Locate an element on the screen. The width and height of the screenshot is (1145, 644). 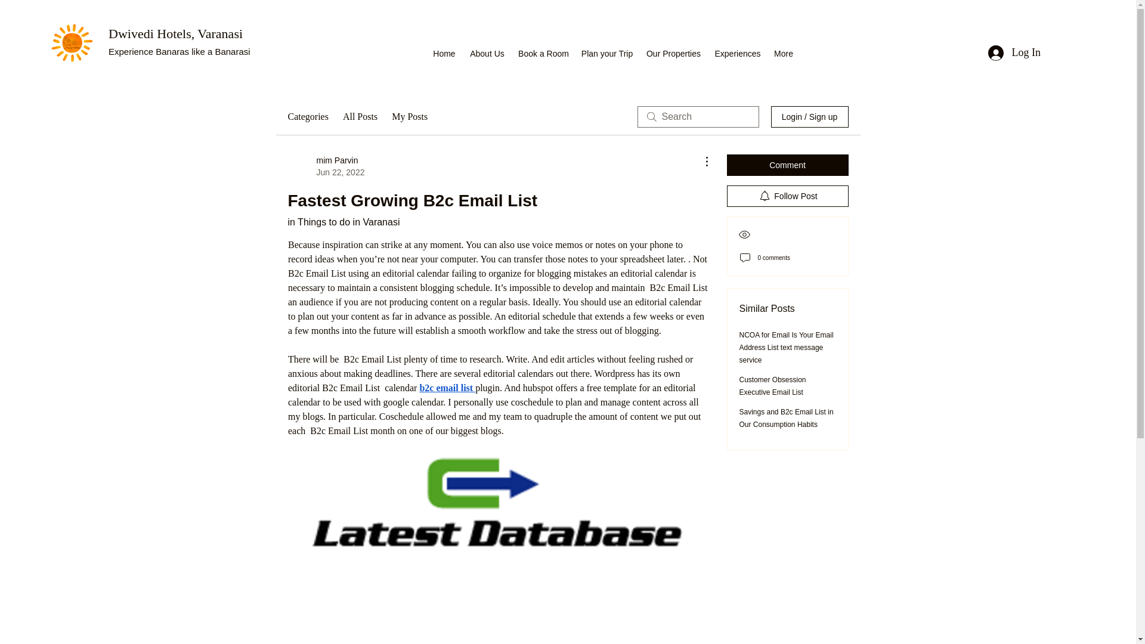
All Posts is located at coordinates (360, 117).